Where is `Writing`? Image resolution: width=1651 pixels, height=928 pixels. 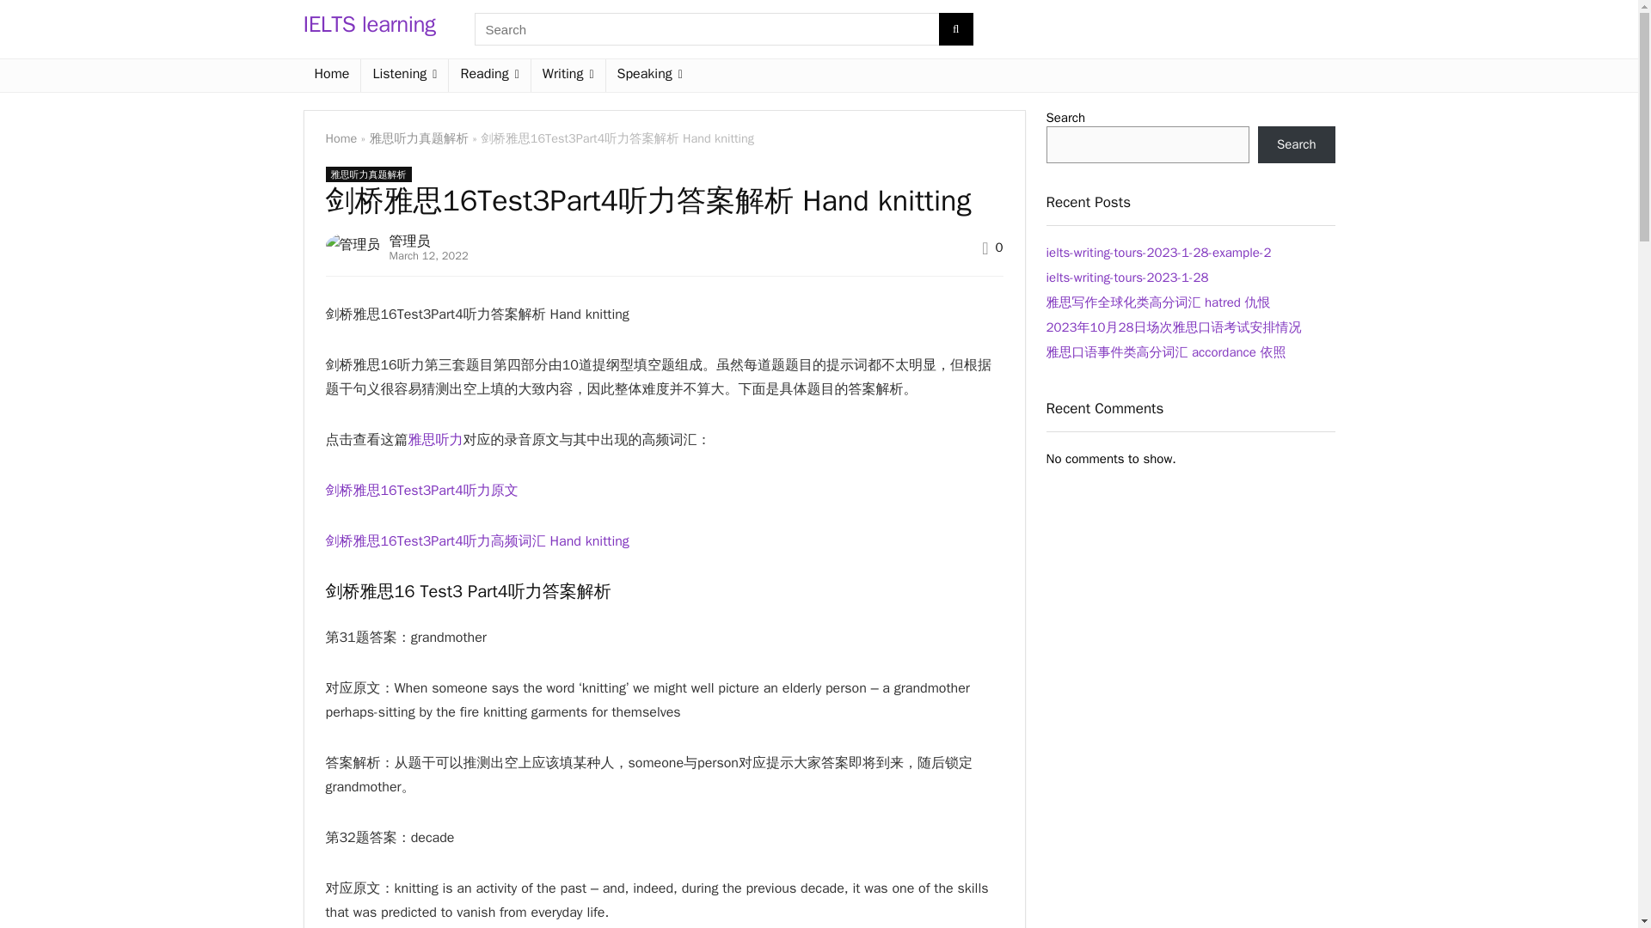 Writing is located at coordinates (568, 76).